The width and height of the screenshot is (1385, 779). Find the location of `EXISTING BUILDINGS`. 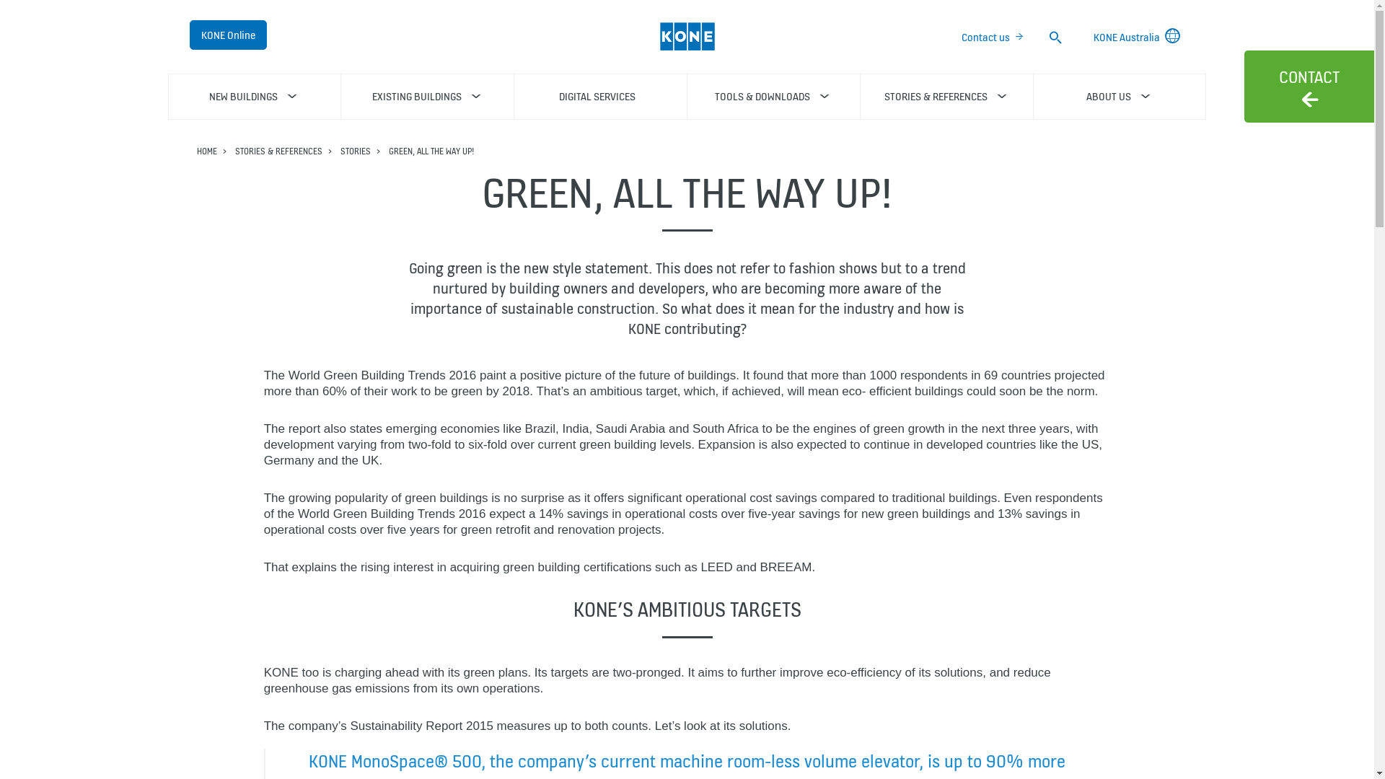

EXISTING BUILDINGS is located at coordinates (428, 97).